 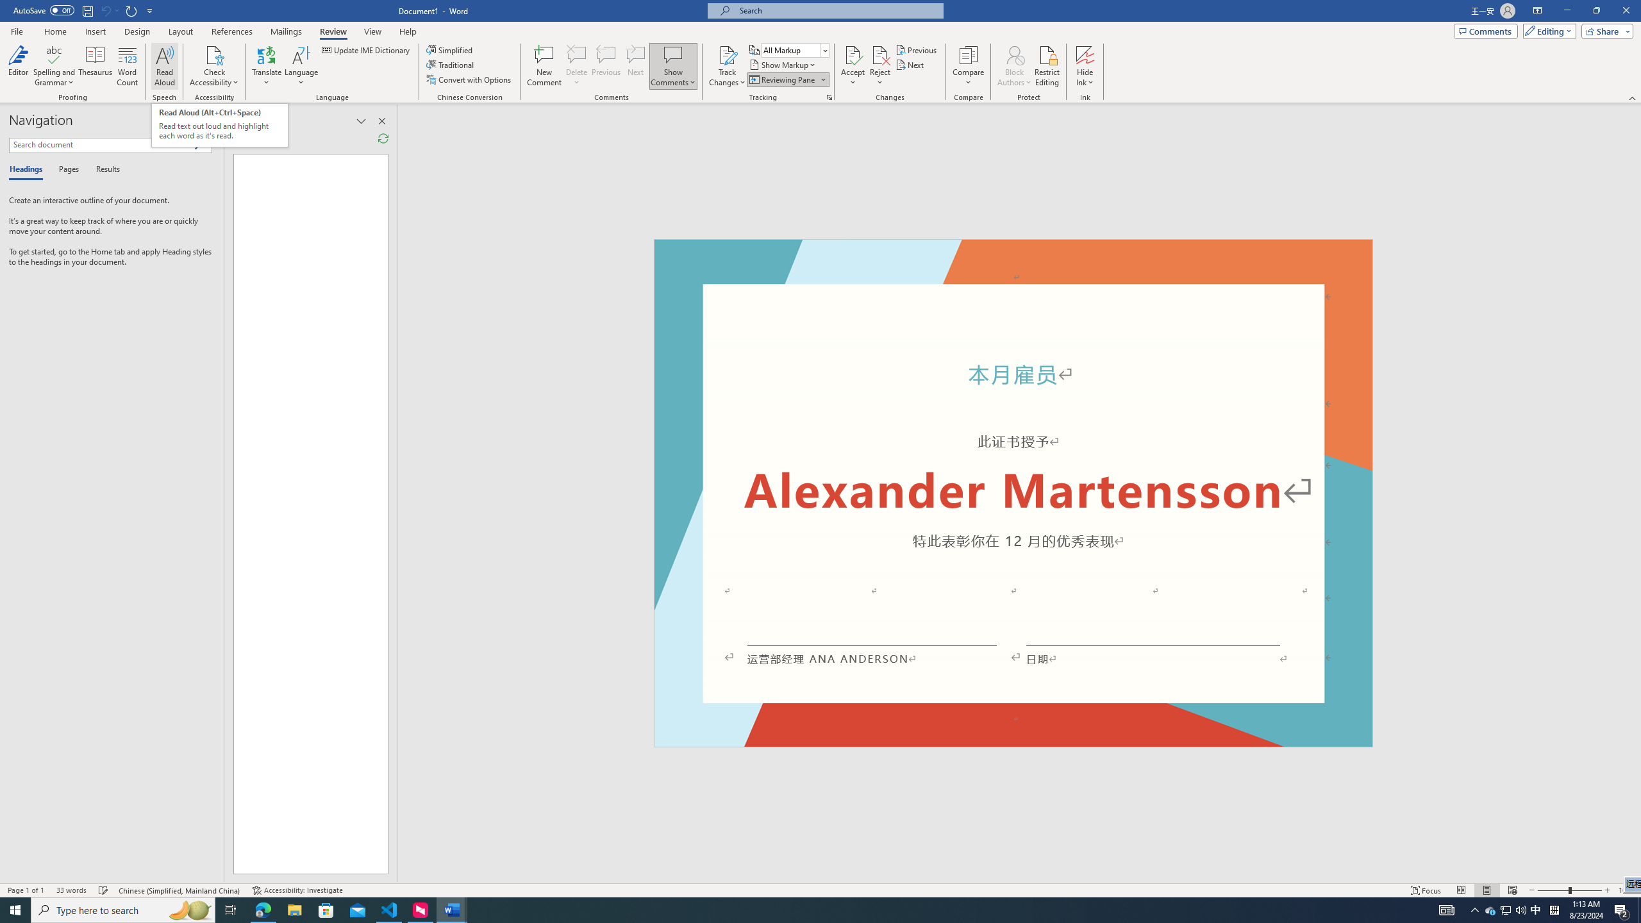 What do you see at coordinates (267, 66) in the screenshot?
I see `Translate` at bounding box center [267, 66].